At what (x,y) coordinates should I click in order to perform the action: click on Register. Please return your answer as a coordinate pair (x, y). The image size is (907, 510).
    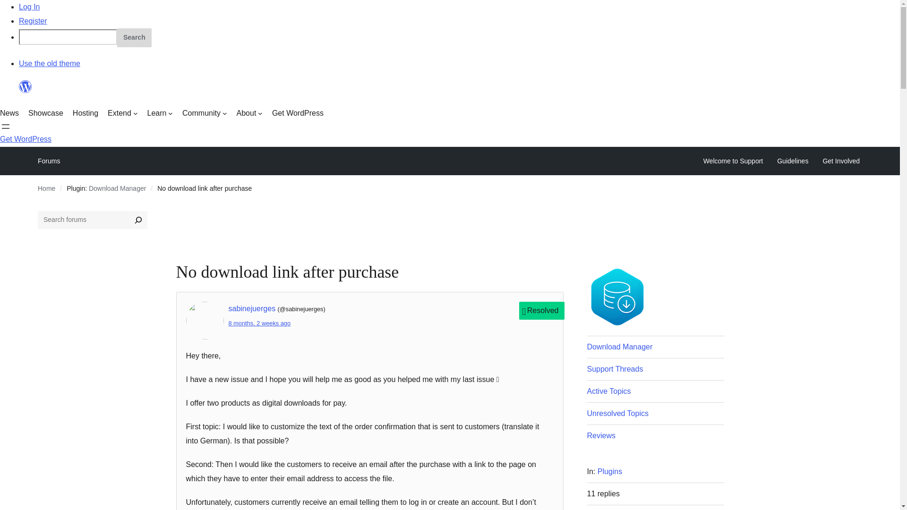
    Looking at the image, I should click on (33, 21).